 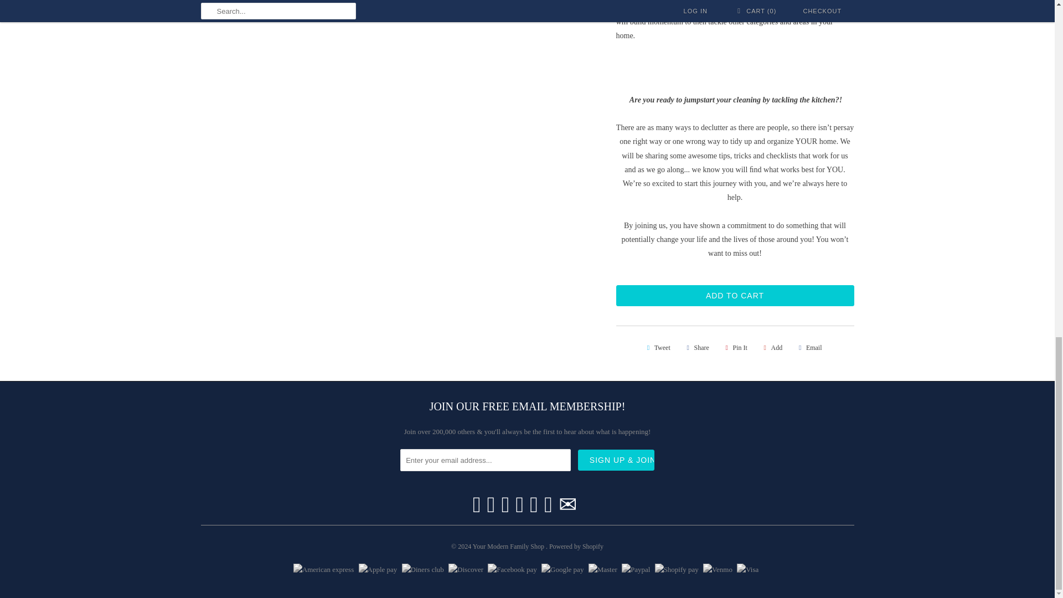 I want to click on Pin It, so click(x=734, y=348).